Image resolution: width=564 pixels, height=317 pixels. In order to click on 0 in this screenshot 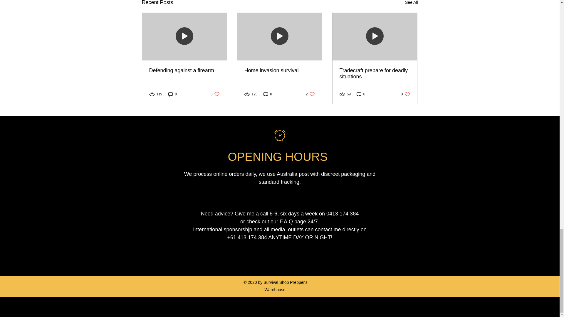, I will do `click(172, 94)`.